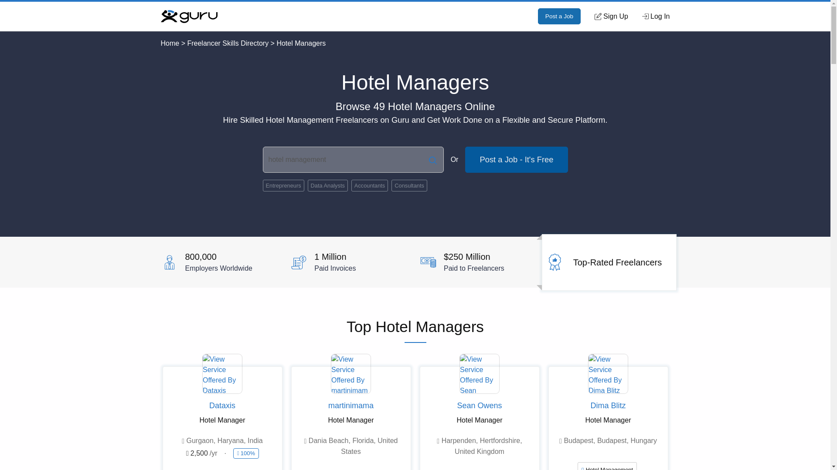  Describe the element at coordinates (432, 159) in the screenshot. I see `Search Freelancers` at that location.